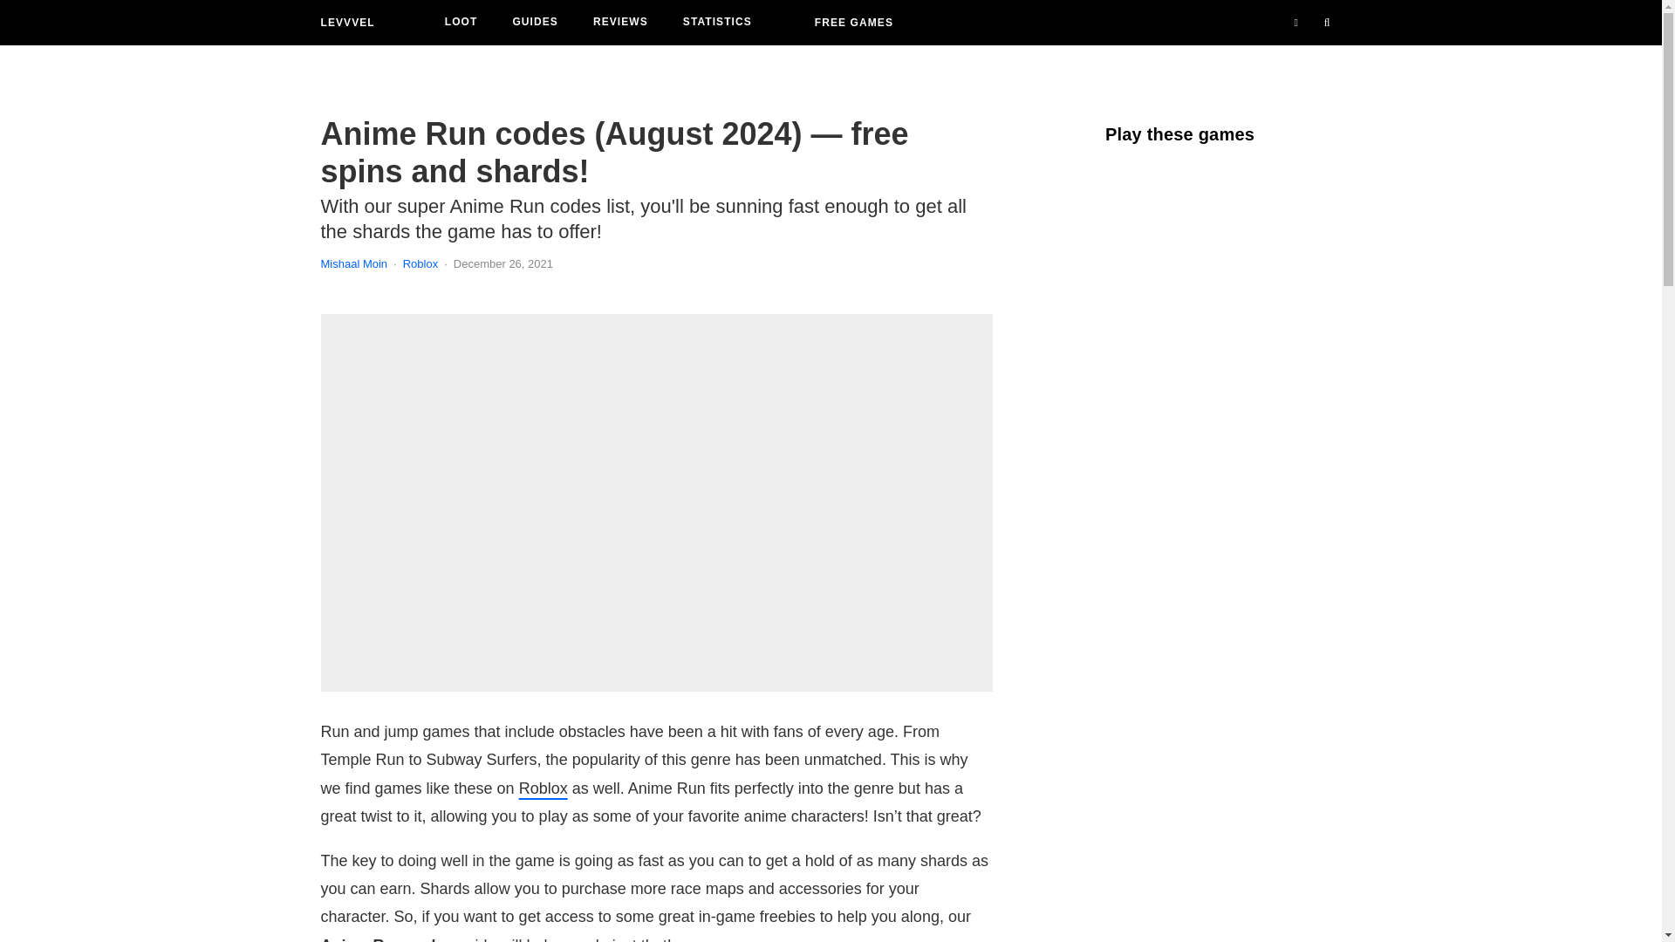 This screenshot has width=1675, height=942. What do you see at coordinates (461, 23) in the screenshot?
I see `LOOT` at bounding box center [461, 23].